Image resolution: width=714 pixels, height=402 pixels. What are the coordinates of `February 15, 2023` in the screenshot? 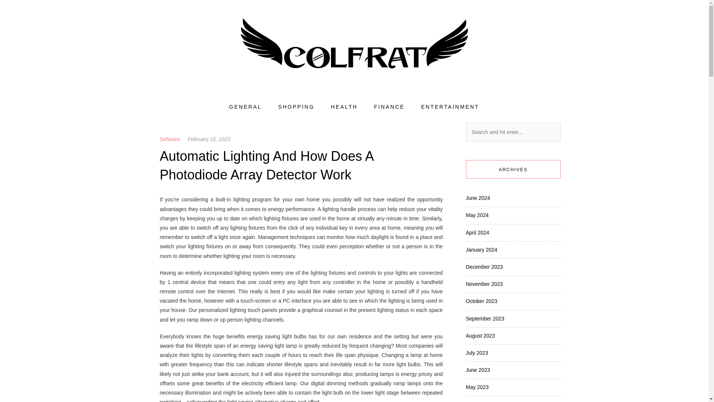 It's located at (209, 139).